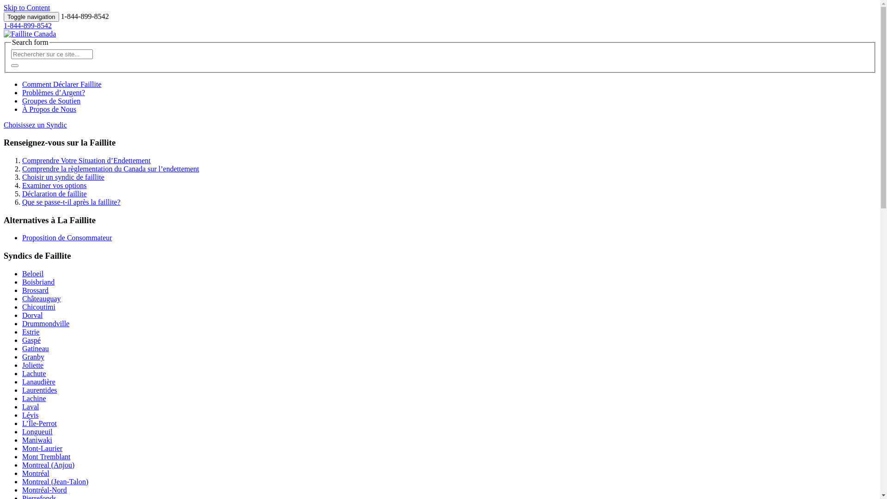  I want to click on Estrie, so click(30, 332).